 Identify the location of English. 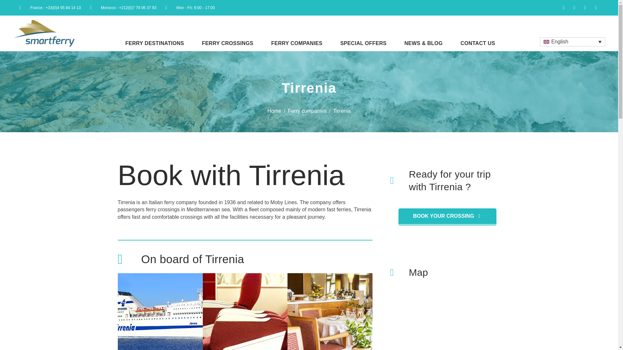
(572, 41).